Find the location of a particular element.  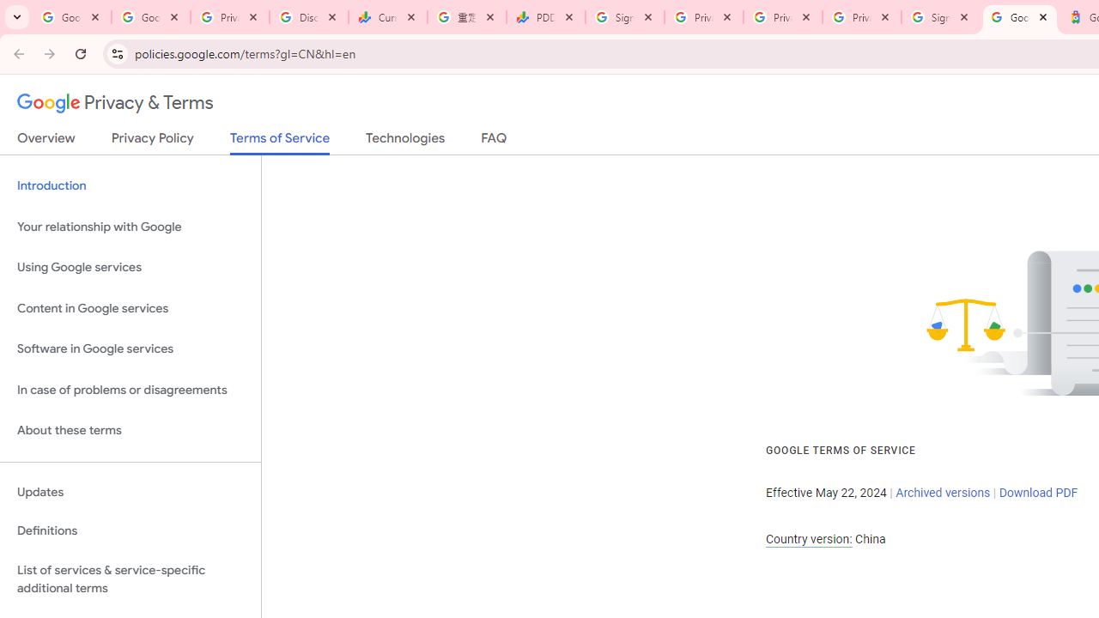

Sign in - Google Accounts is located at coordinates (625, 17).